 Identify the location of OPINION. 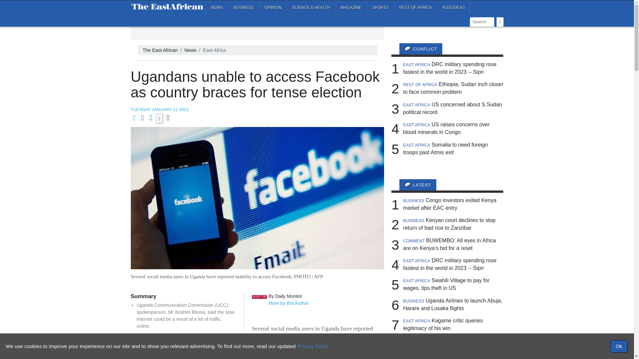
(272, 7).